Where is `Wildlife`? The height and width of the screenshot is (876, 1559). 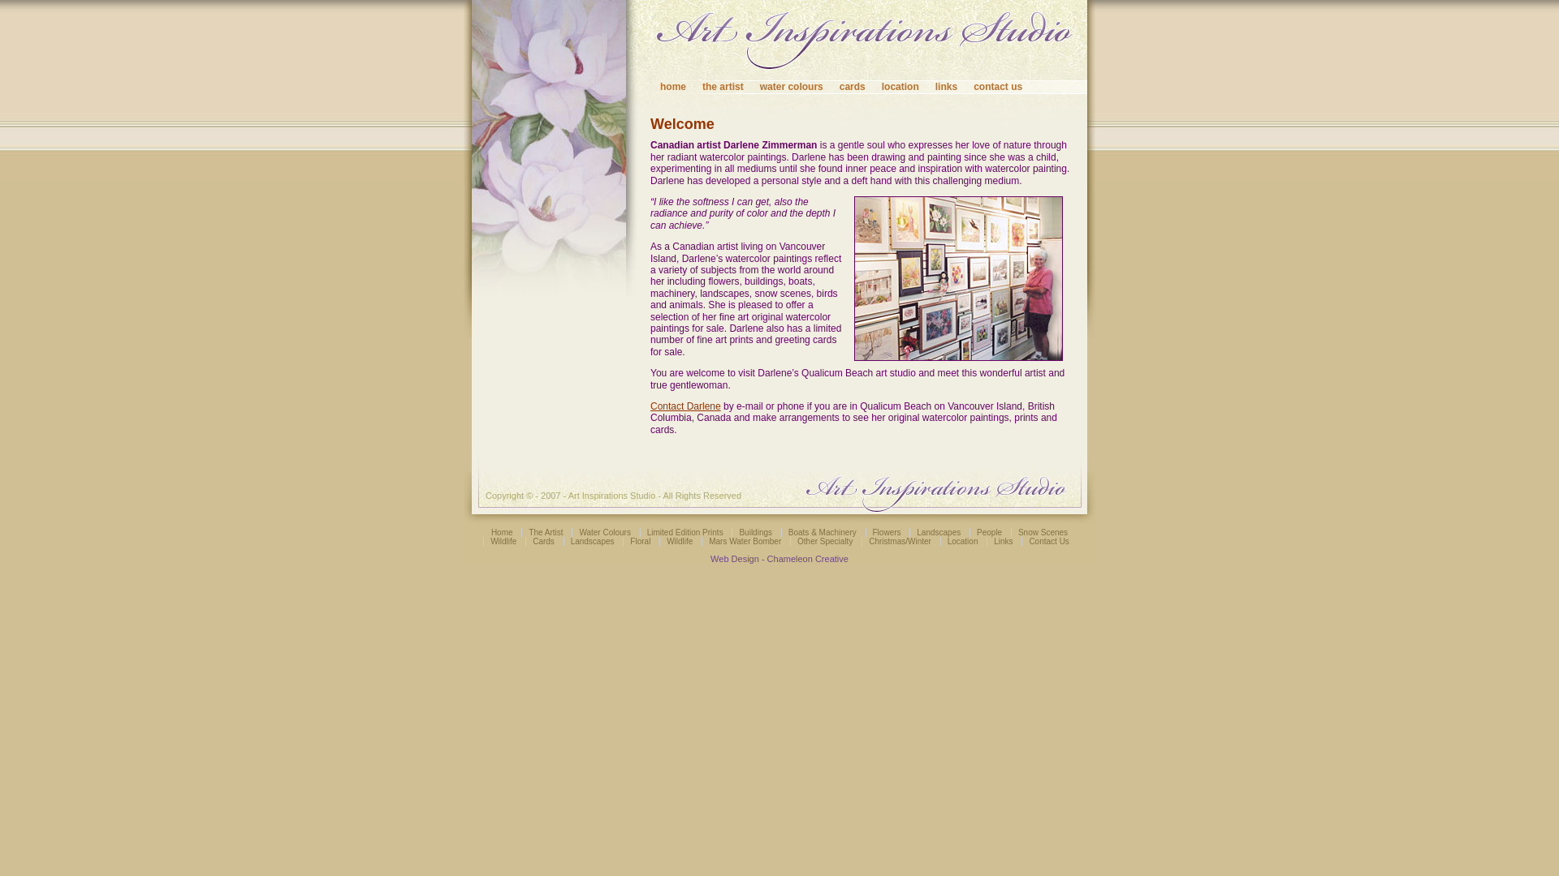 Wildlife is located at coordinates (503, 542).